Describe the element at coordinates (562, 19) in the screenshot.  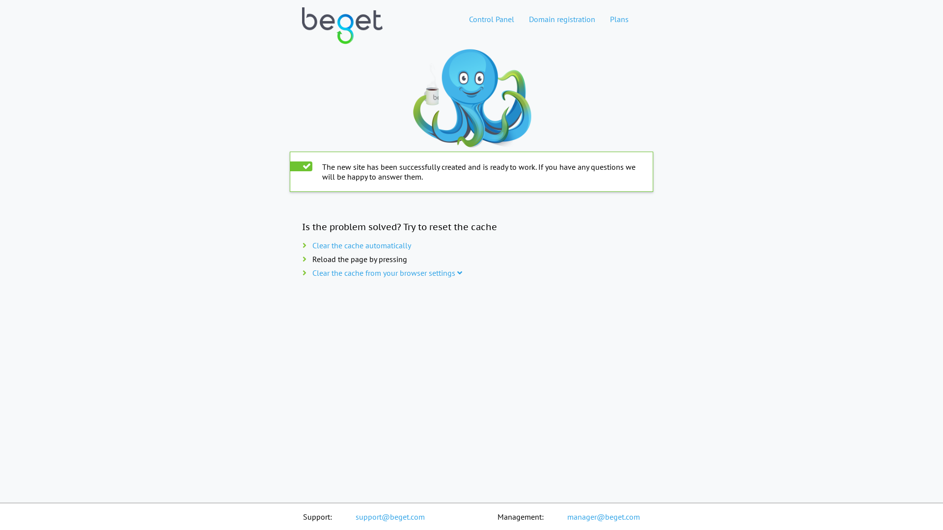
I see `Domain registration` at that location.